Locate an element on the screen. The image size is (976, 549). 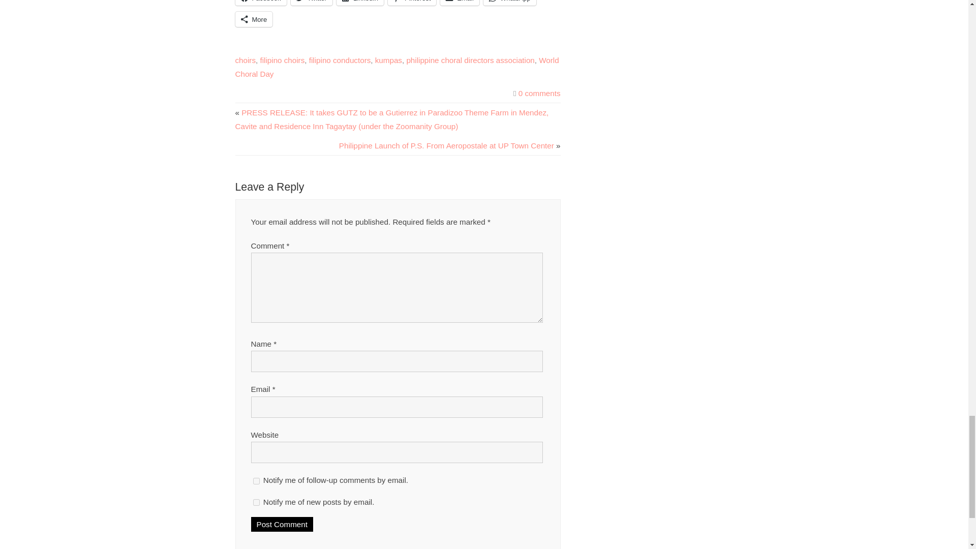
Click to share on Facebook is located at coordinates (260, 3).